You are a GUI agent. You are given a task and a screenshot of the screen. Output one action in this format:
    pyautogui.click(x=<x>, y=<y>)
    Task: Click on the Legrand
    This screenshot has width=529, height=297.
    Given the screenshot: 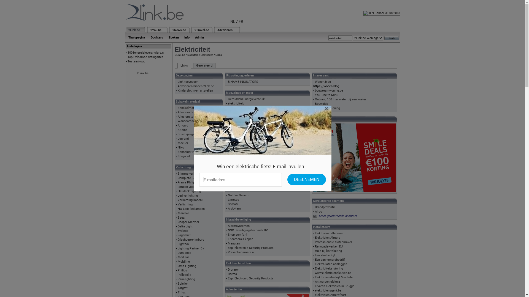 What is the action you would take?
    pyautogui.click(x=183, y=139)
    